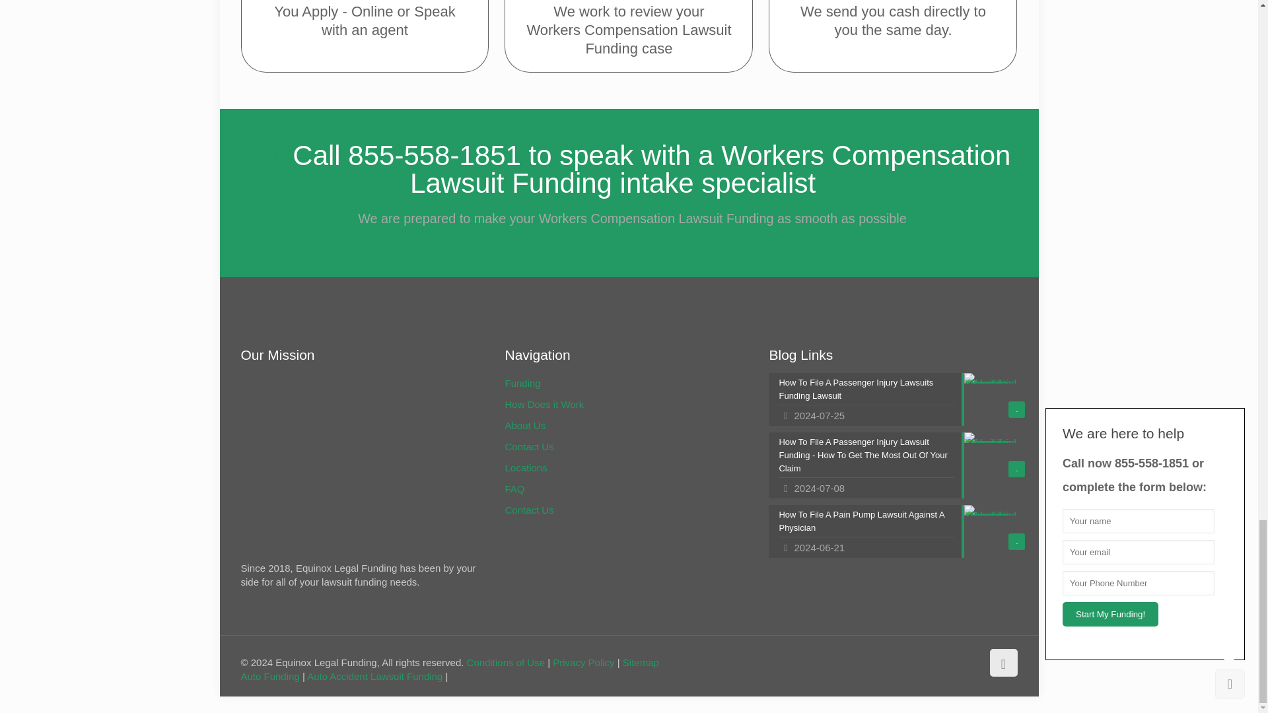 The width and height of the screenshot is (1268, 713). What do you see at coordinates (351, 465) in the screenshot?
I see `Advertisement` at bounding box center [351, 465].